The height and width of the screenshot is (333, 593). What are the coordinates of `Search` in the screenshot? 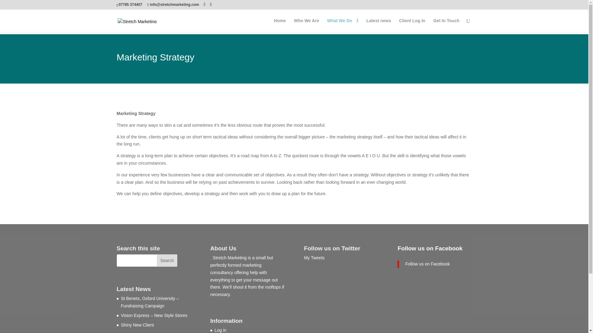 It's located at (167, 261).